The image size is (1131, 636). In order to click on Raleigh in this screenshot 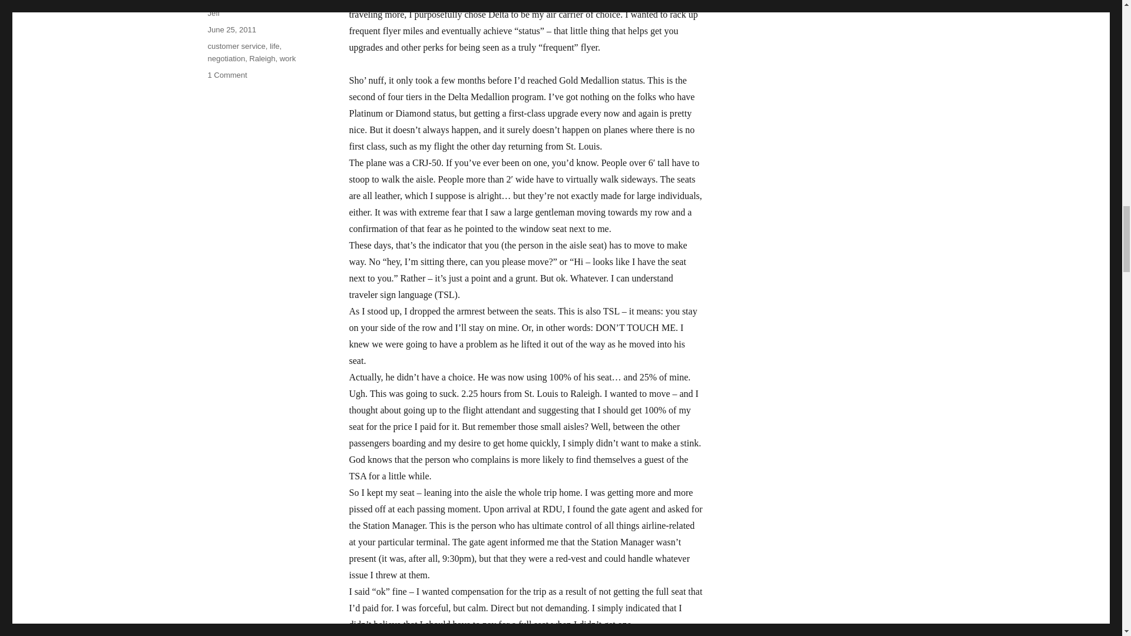, I will do `click(262, 58)`.